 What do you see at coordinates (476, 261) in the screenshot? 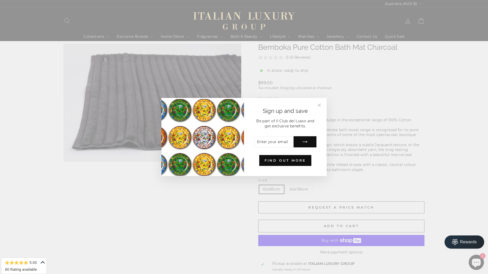
I see `Shopify online store chat` at bounding box center [476, 261].